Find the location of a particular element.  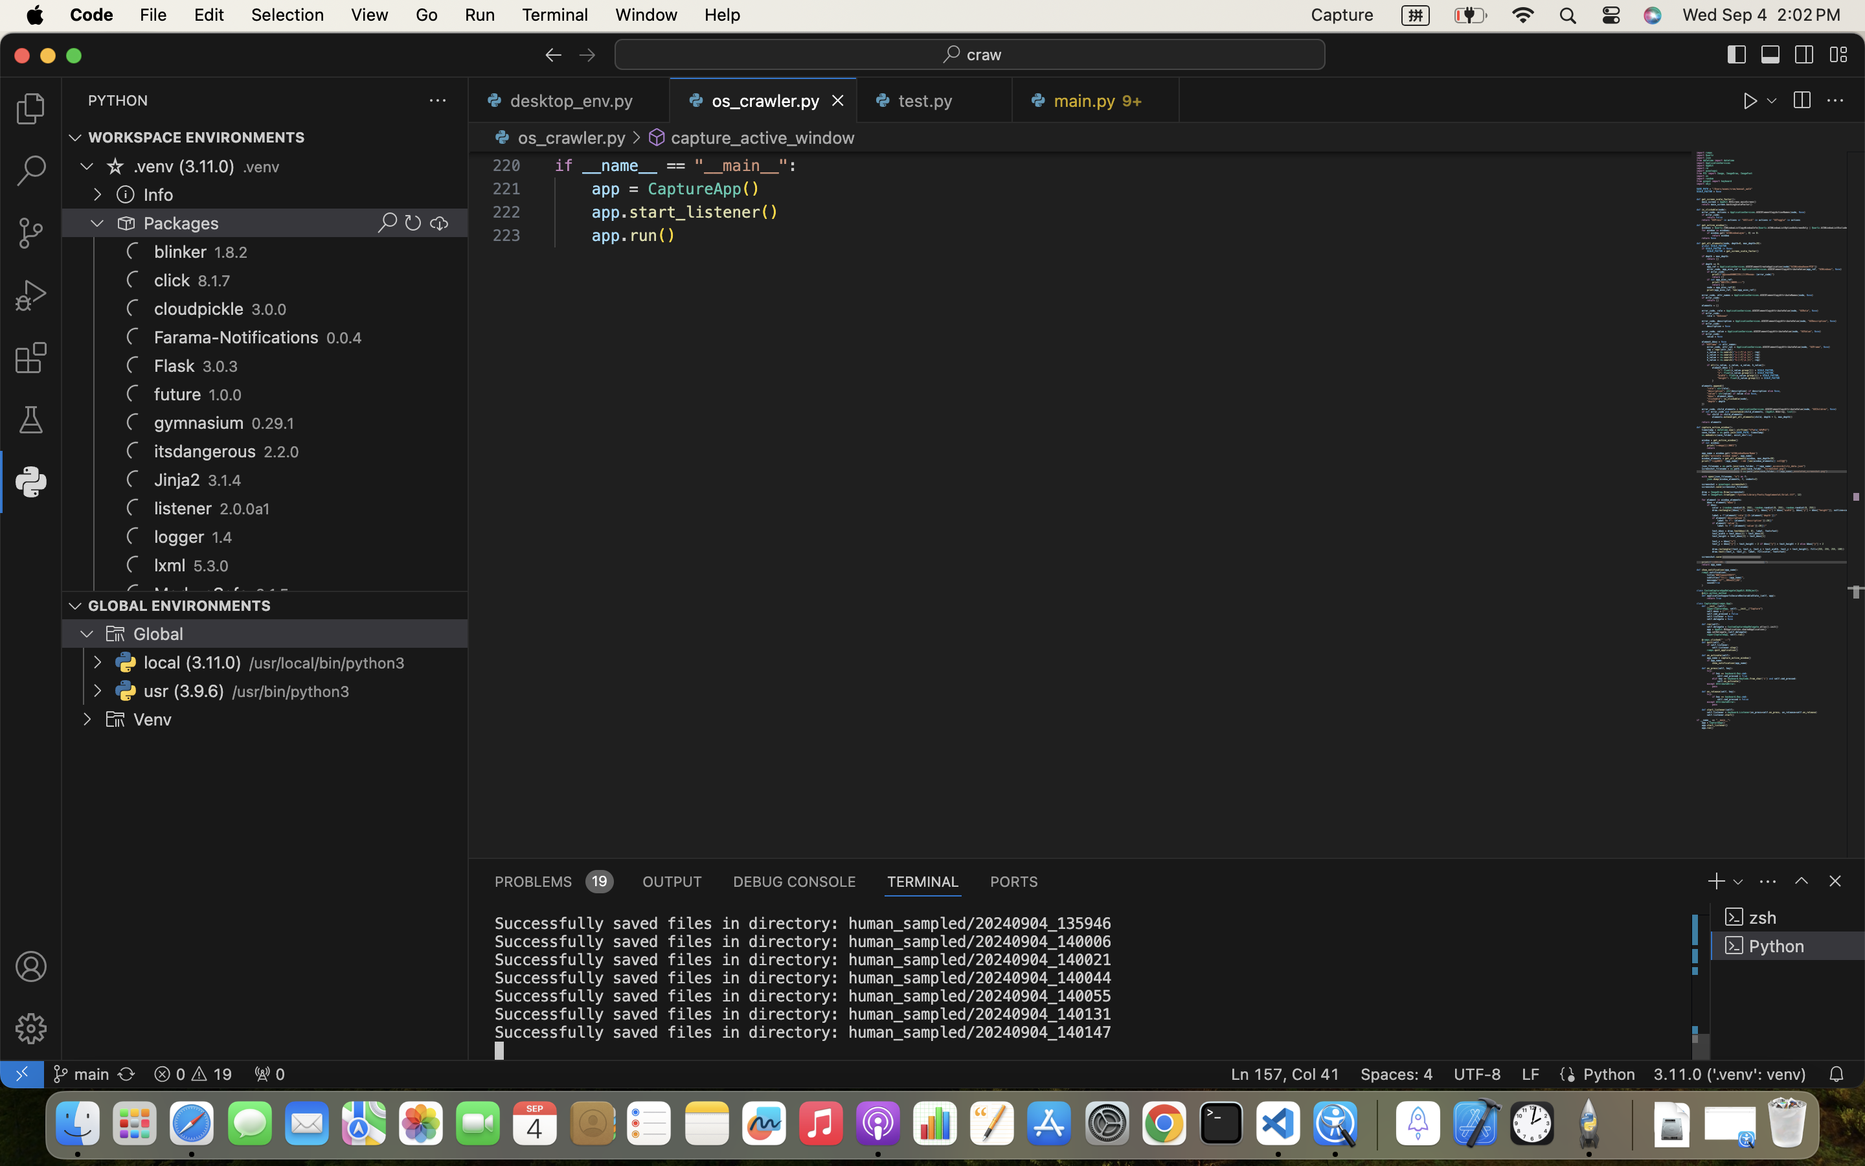

zsh  is located at coordinates (1788, 917).